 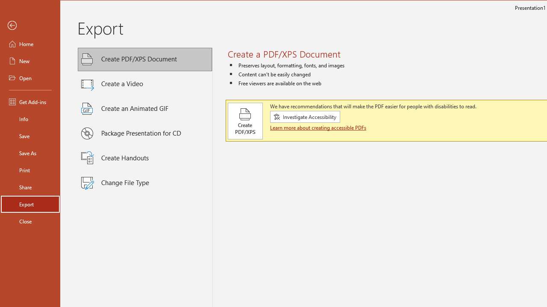 What do you see at coordinates (245, 121) in the screenshot?
I see `Create PDF/XPS` at bounding box center [245, 121].